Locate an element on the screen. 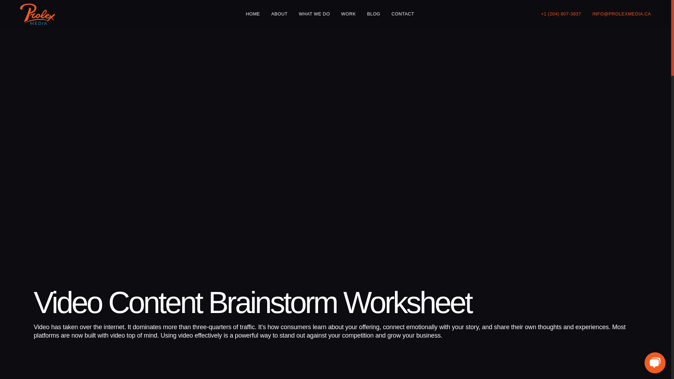 The width and height of the screenshot is (674, 379). ABOUT is located at coordinates (279, 14).